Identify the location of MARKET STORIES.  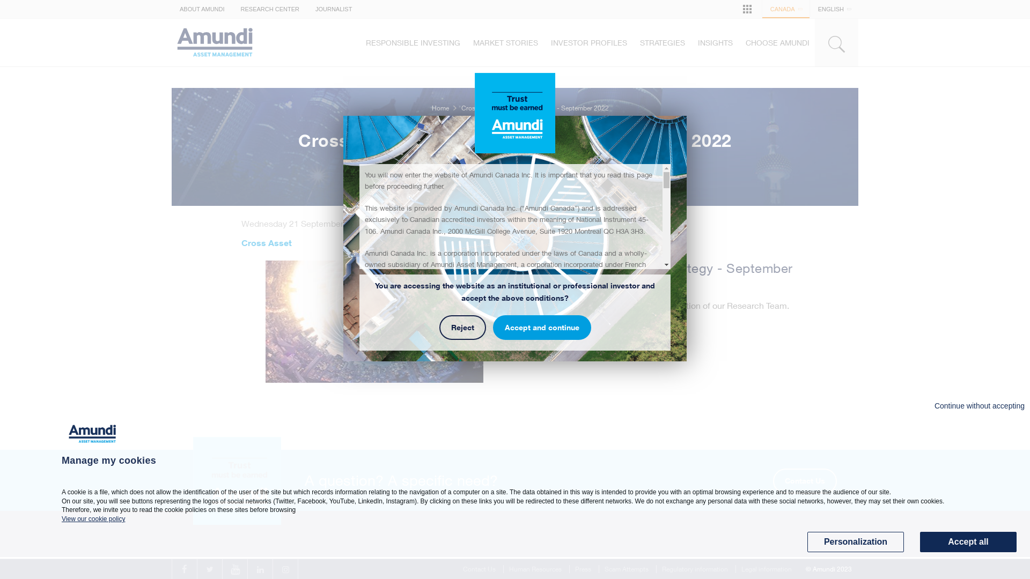
(505, 43).